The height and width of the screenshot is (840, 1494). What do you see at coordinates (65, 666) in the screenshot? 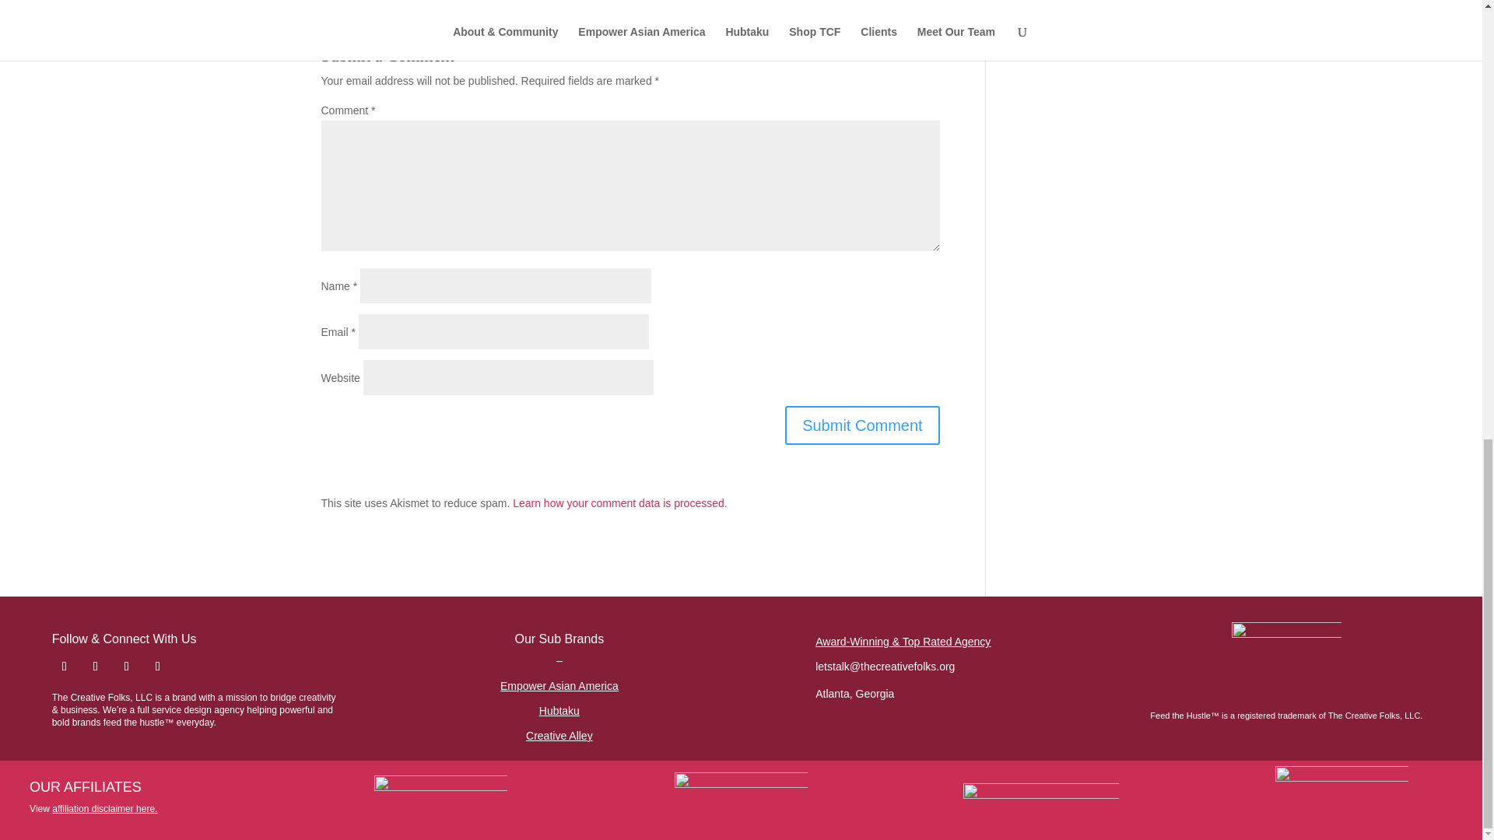
I see `Follow on Instagram` at bounding box center [65, 666].